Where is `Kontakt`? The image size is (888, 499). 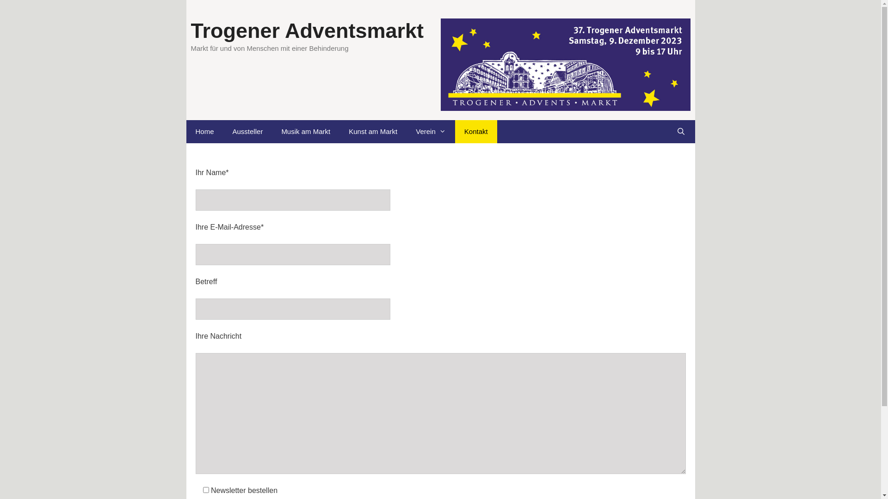 Kontakt is located at coordinates (476, 132).